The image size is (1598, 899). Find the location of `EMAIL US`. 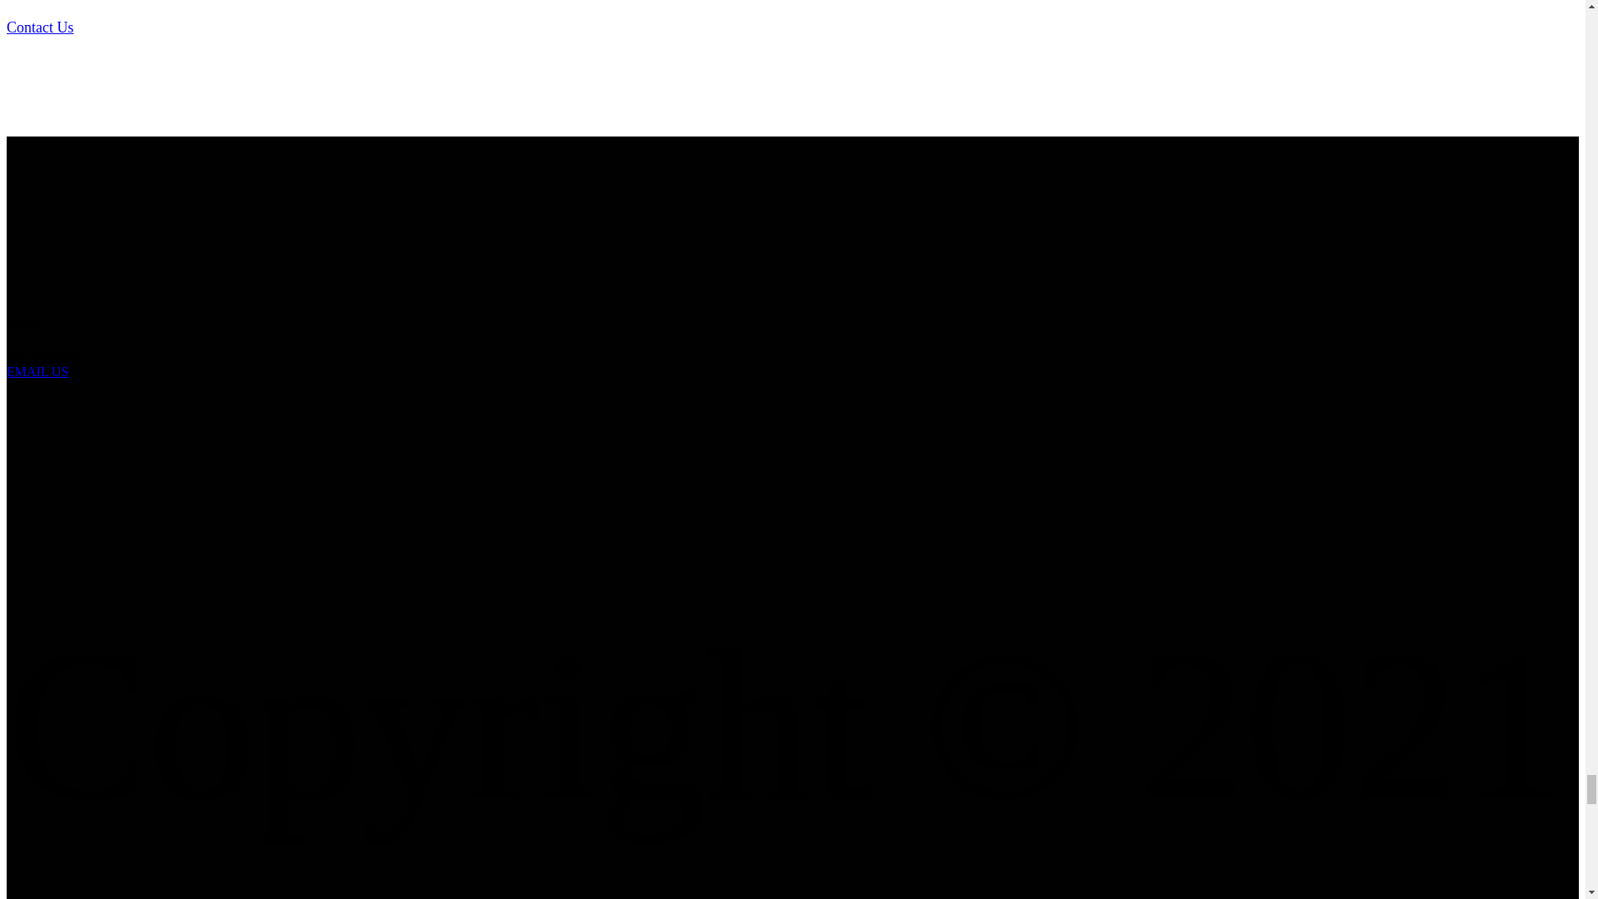

EMAIL US is located at coordinates (37, 371).